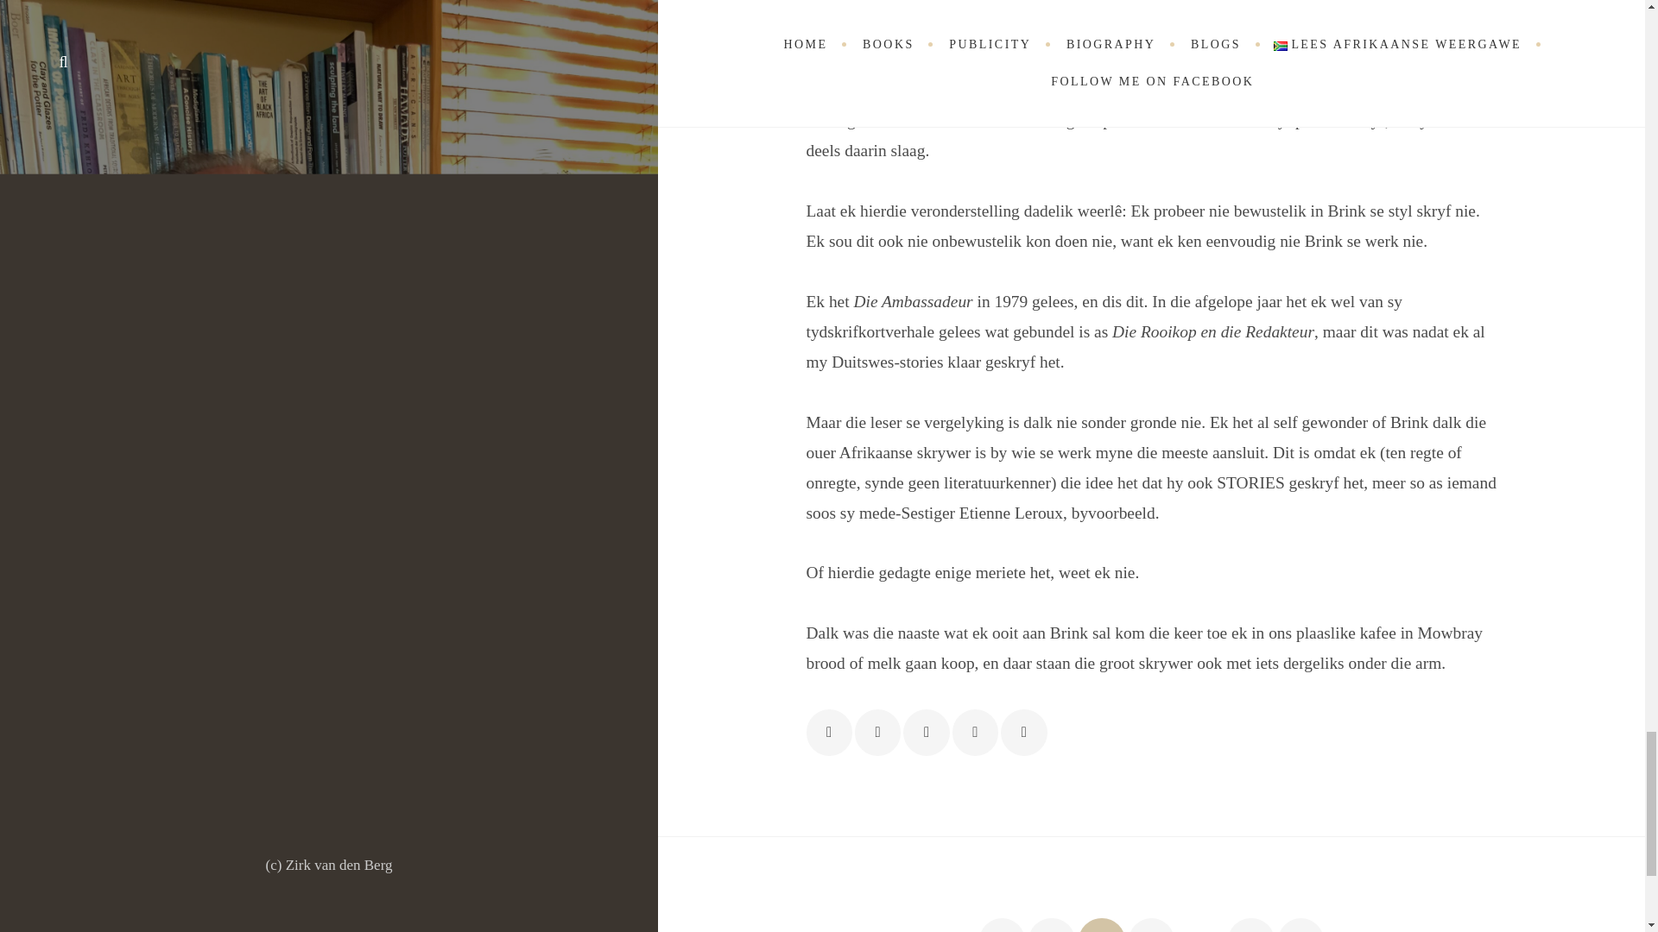 This screenshot has height=932, width=1658. I want to click on Share on Facebook, so click(829, 732).